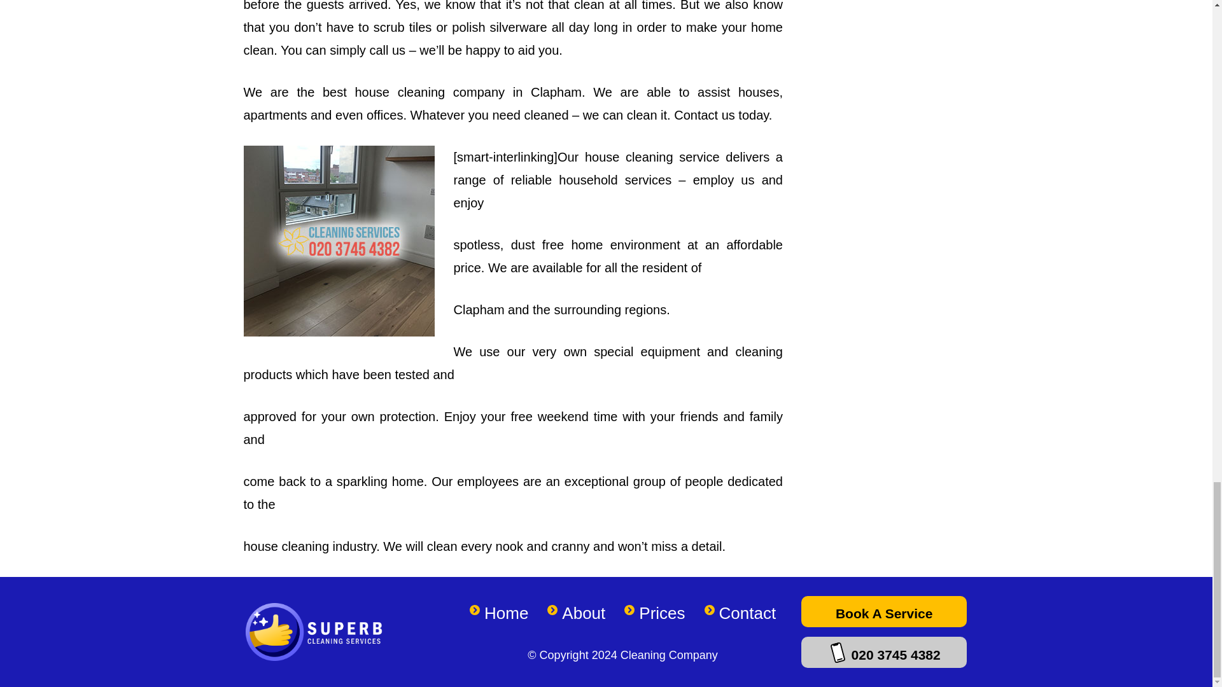  What do you see at coordinates (883, 612) in the screenshot?
I see `Book A Service` at bounding box center [883, 612].